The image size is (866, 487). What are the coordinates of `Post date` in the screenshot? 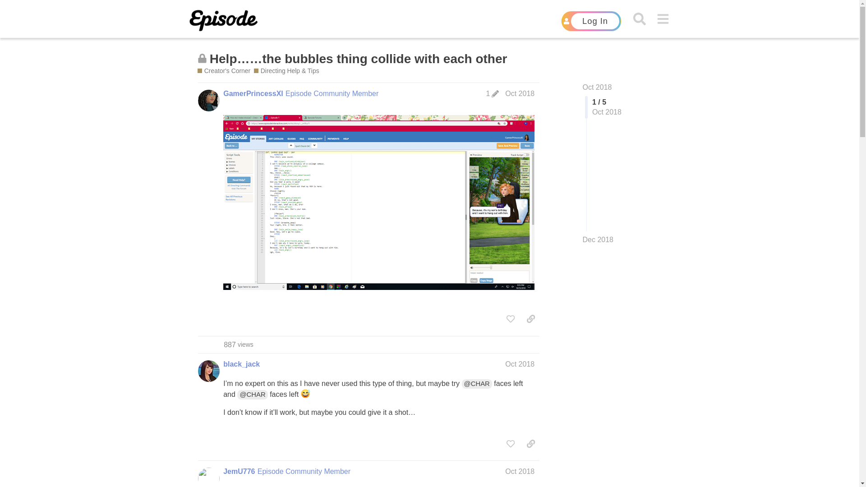 It's located at (520, 93).